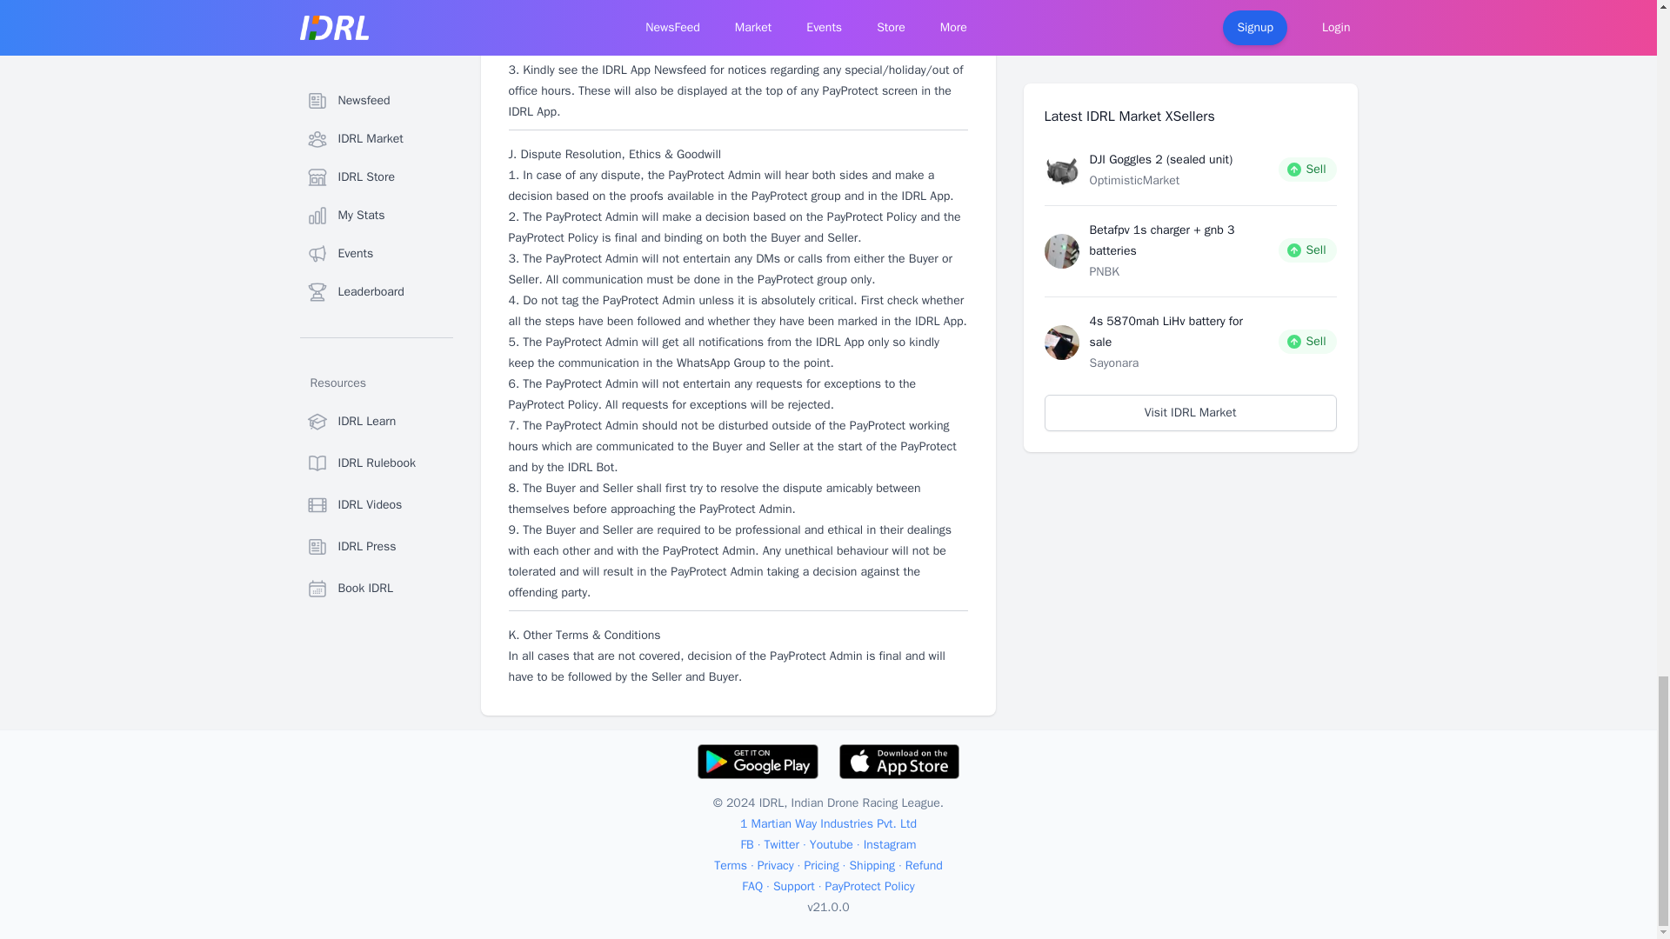 This screenshot has height=939, width=1670. Describe the element at coordinates (776, 865) in the screenshot. I see `Privacy` at that location.